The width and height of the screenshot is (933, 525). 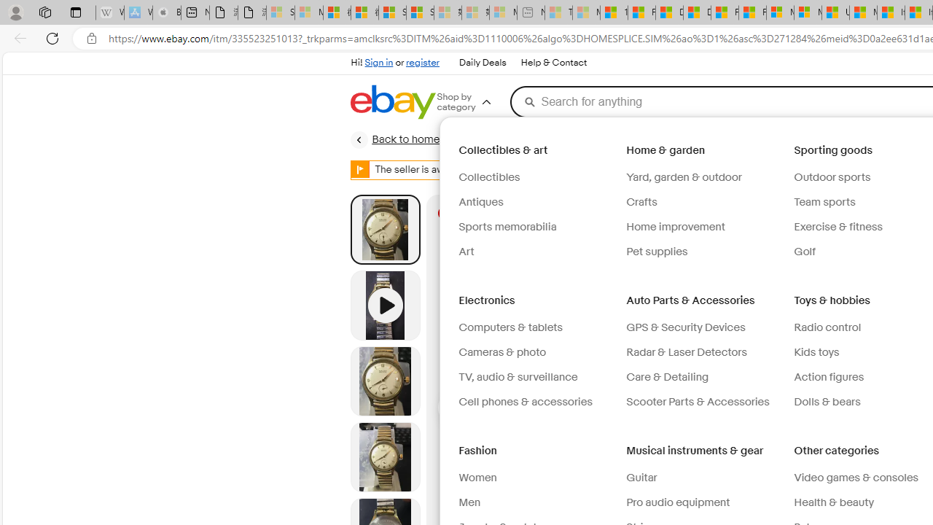 I want to click on Home improvement, so click(x=704, y=227).